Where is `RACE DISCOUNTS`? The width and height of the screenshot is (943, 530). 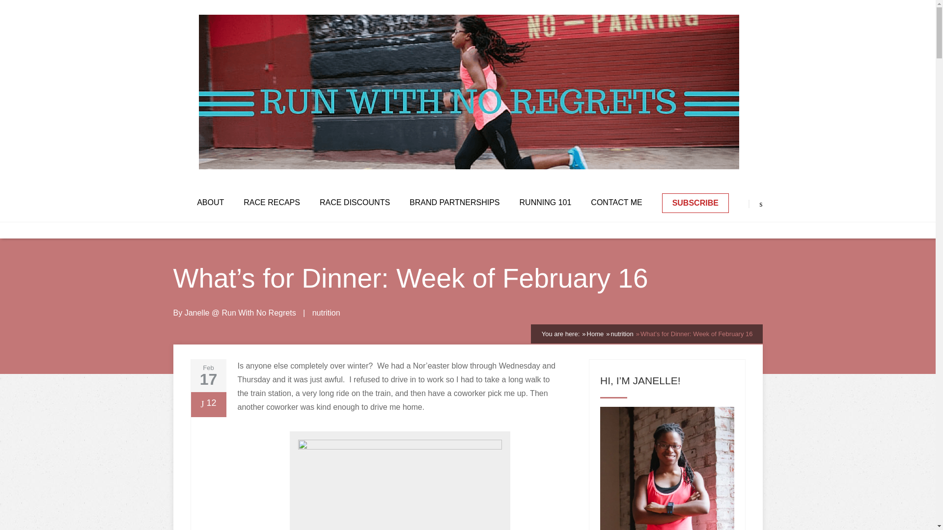
RACE DISCOUNTS is located at coordinates (355, 202).